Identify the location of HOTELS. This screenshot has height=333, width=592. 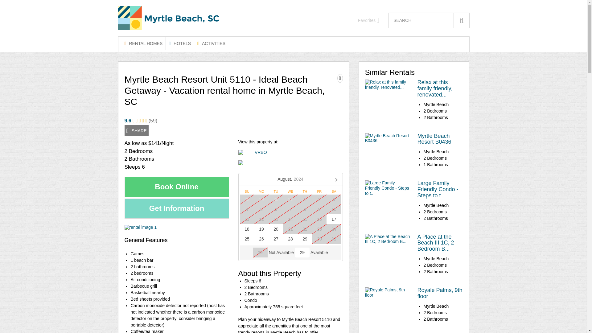
(180, 43).